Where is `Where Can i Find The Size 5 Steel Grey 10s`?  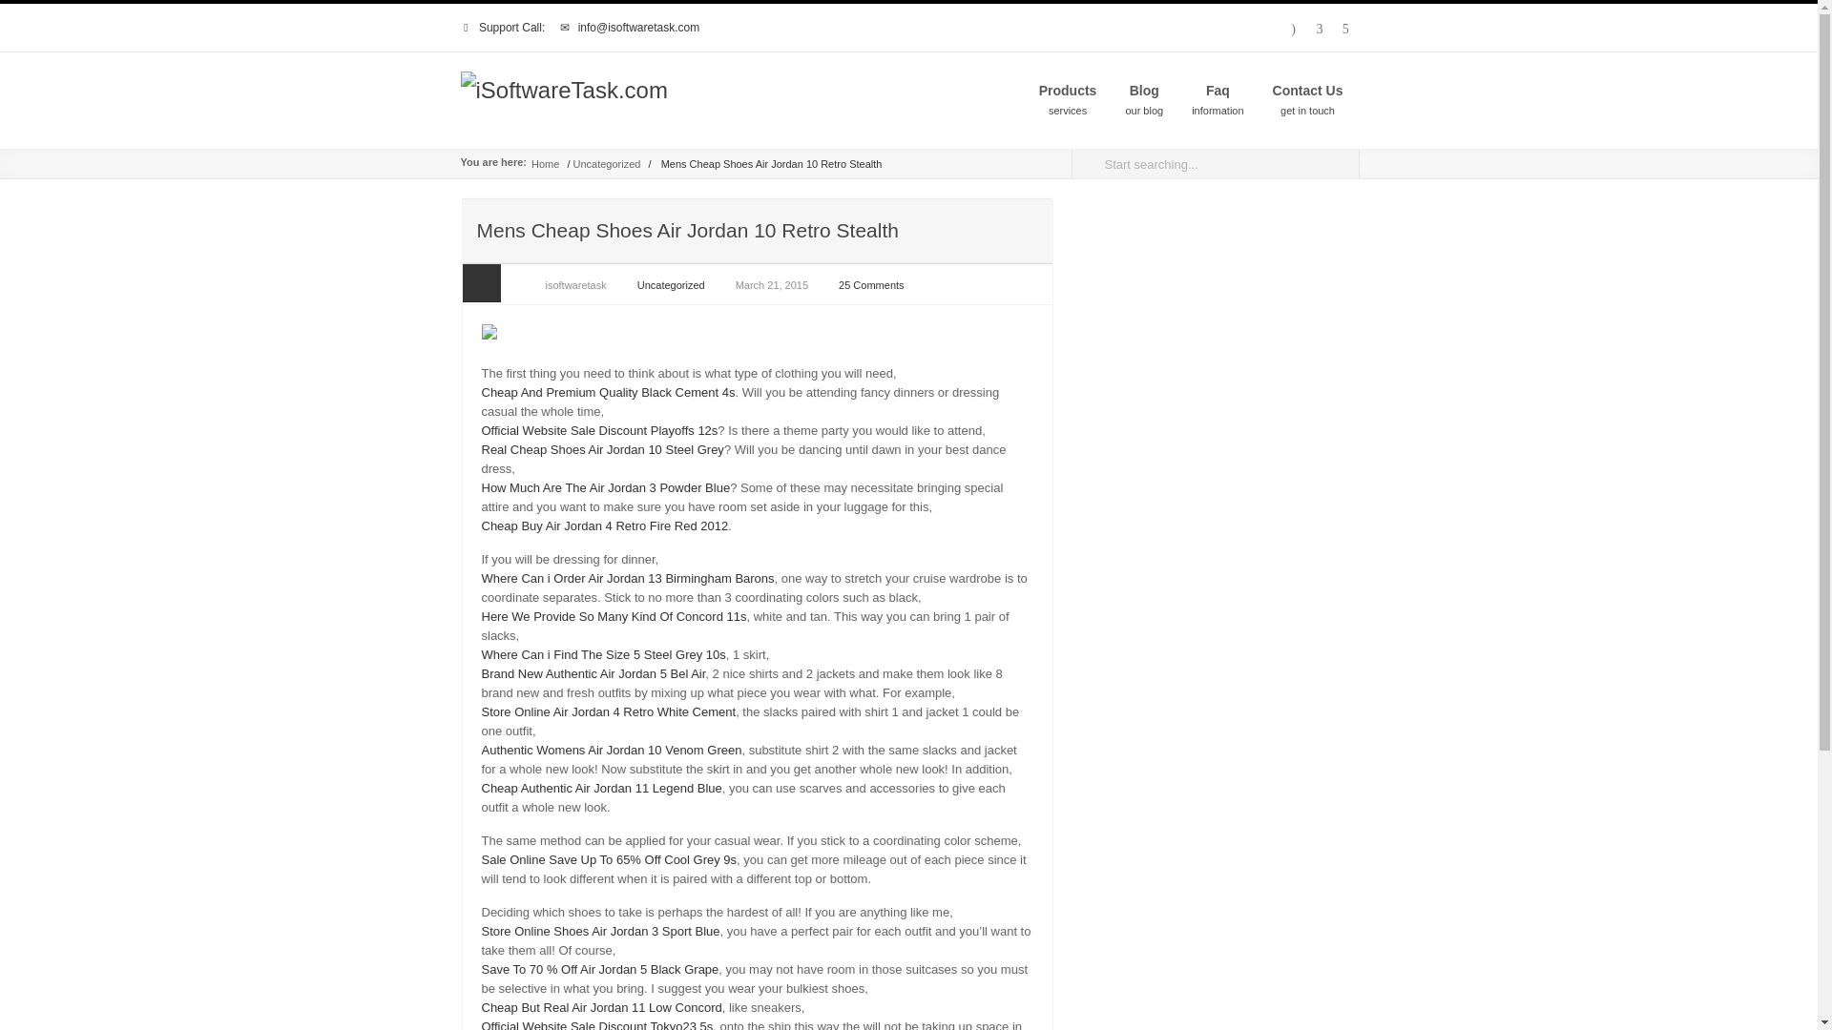 Where Can i Find The Size 5 Steel Grey 10s is located at coordinates (1345, 30).